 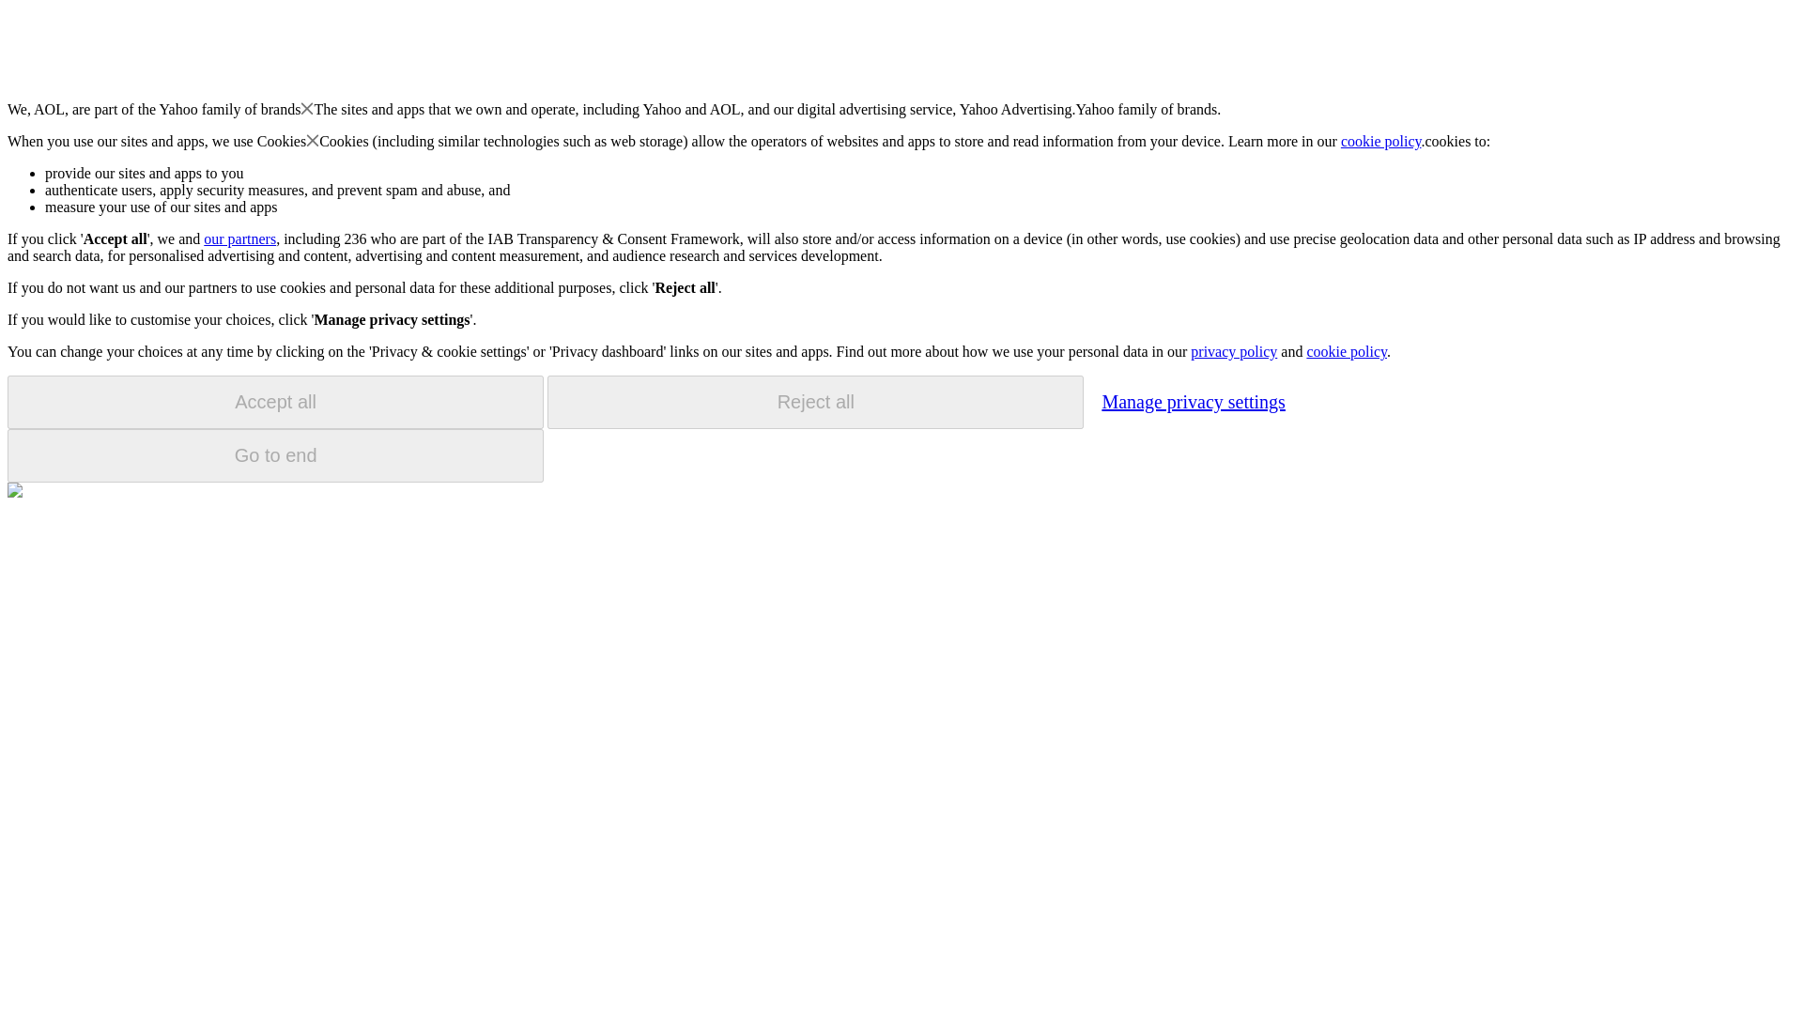 What do you see at coordinates (1381, 141) in the screenshot?
I see `cookie policy` at bounding box center [1381, 141].